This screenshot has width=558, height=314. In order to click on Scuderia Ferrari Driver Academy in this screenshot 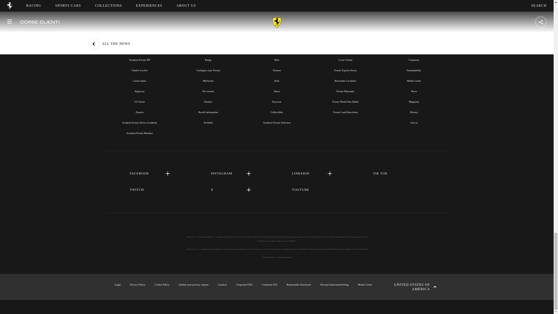, I will do `click(139, 122)`.